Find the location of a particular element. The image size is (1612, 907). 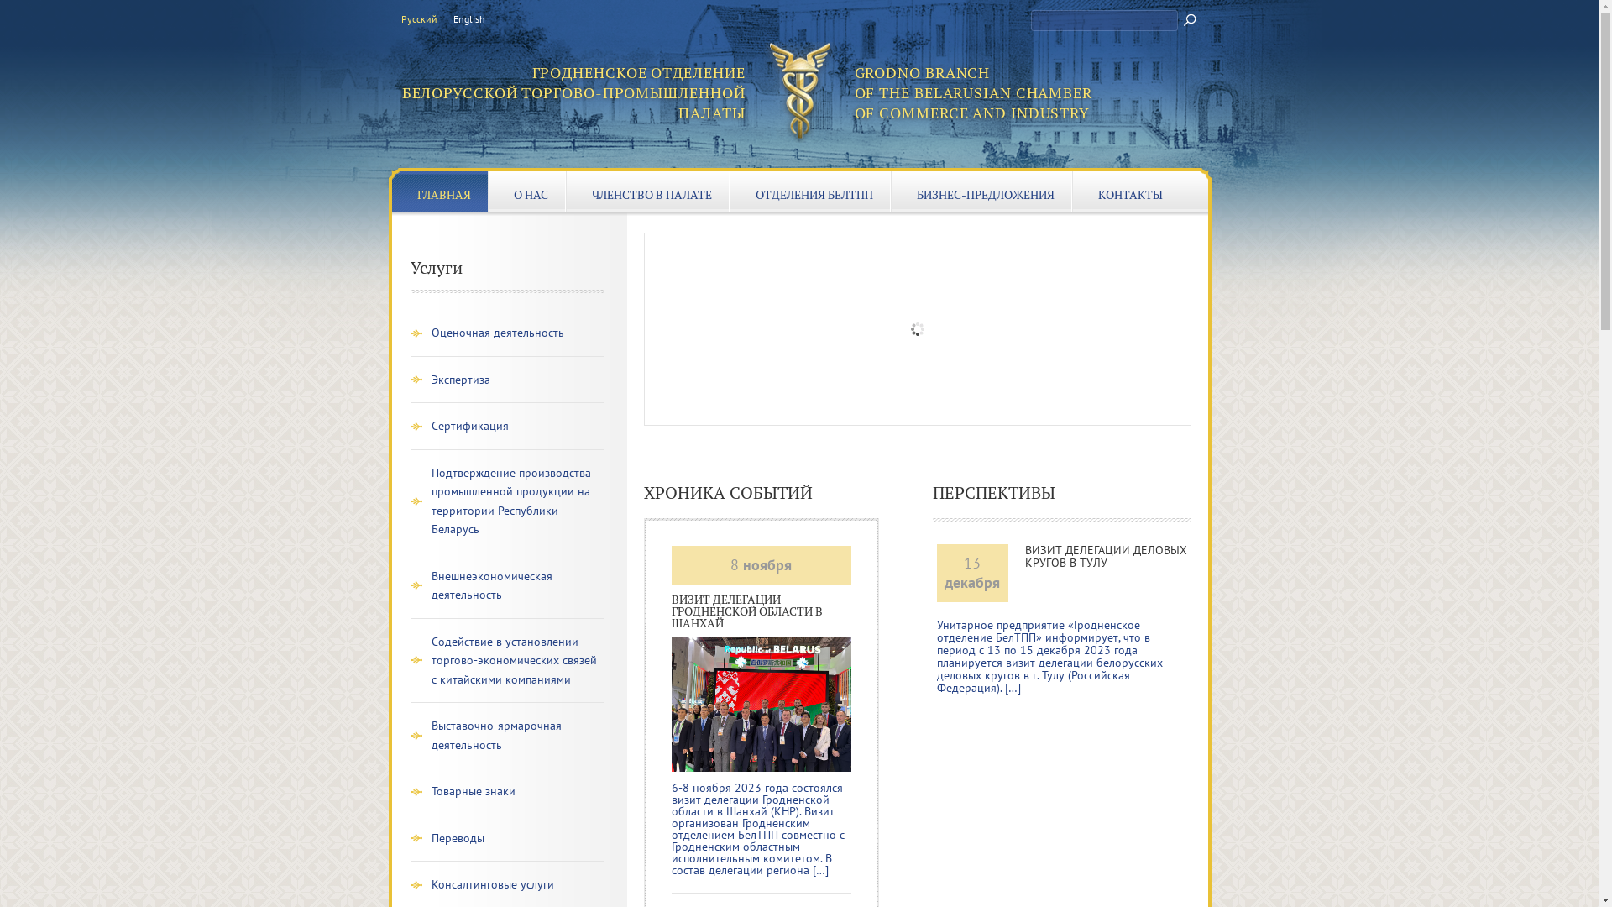

Search is located at coordinates (1191, 19).